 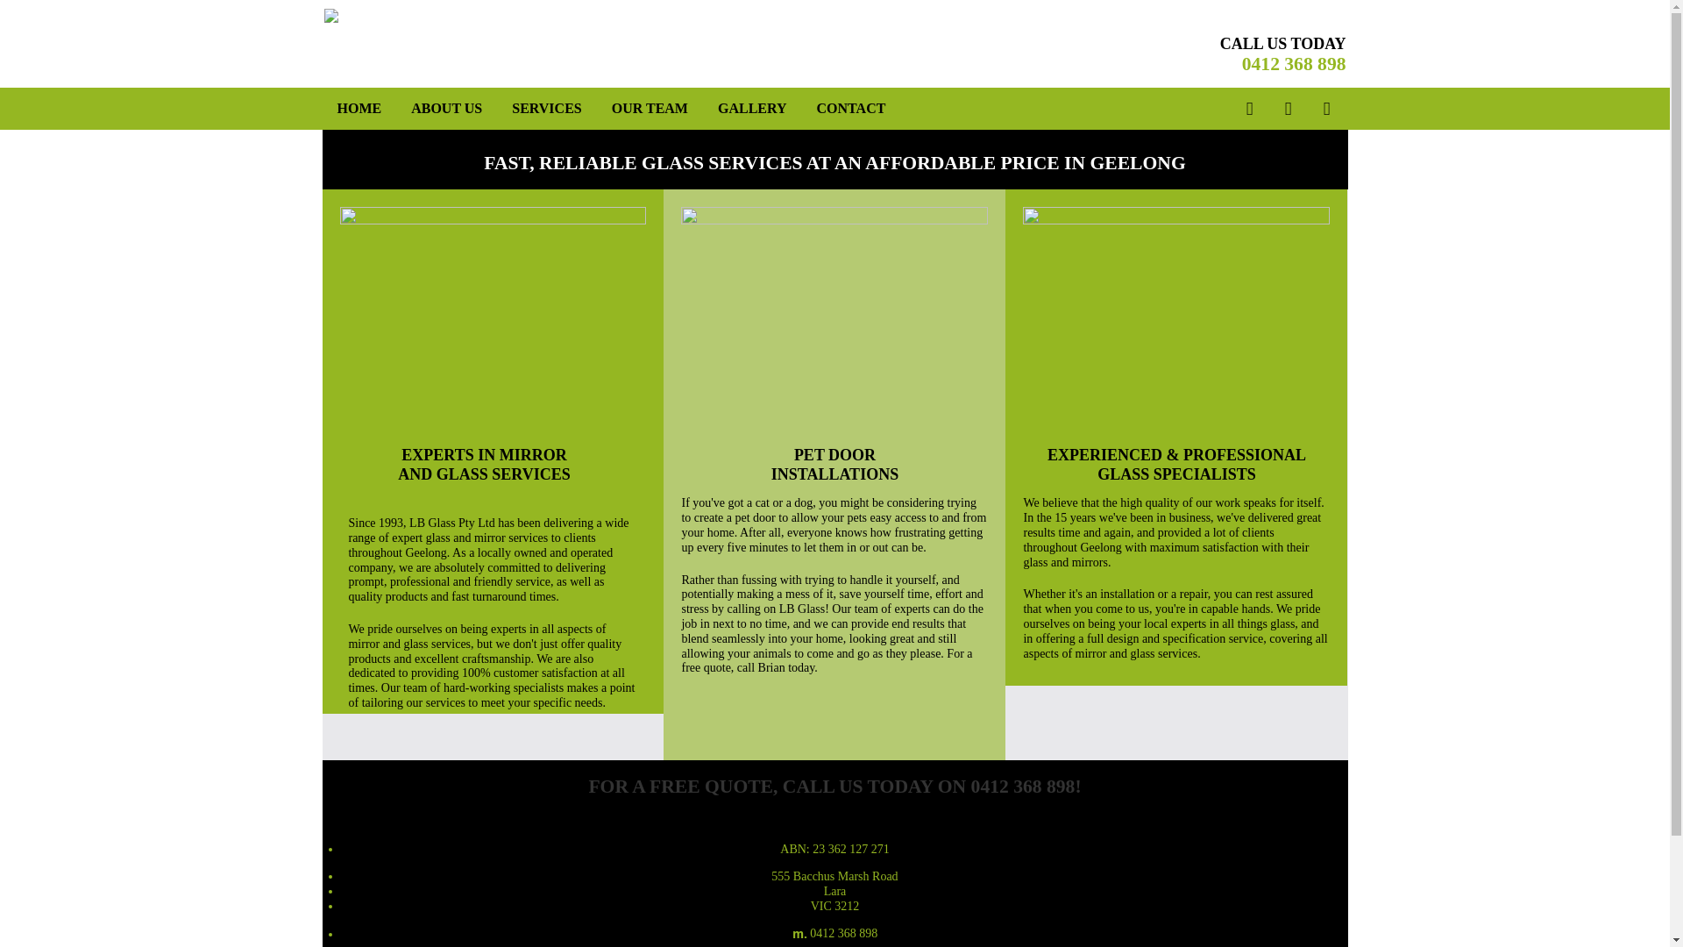 I want to click on lb glass logo, so click(x=451, y=16).